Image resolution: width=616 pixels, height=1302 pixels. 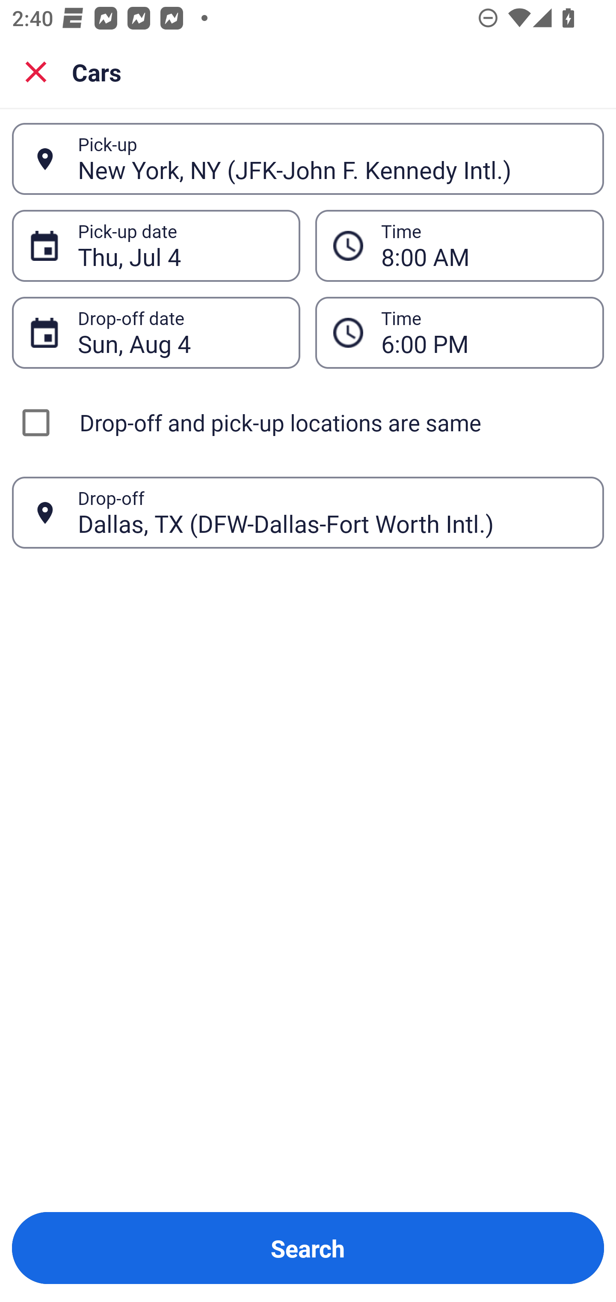 What do you see at coordinates (156, 245) in the screenshot?
I see `Thu, Jul 4 Pick-up date` at bounding box center [156, 245].